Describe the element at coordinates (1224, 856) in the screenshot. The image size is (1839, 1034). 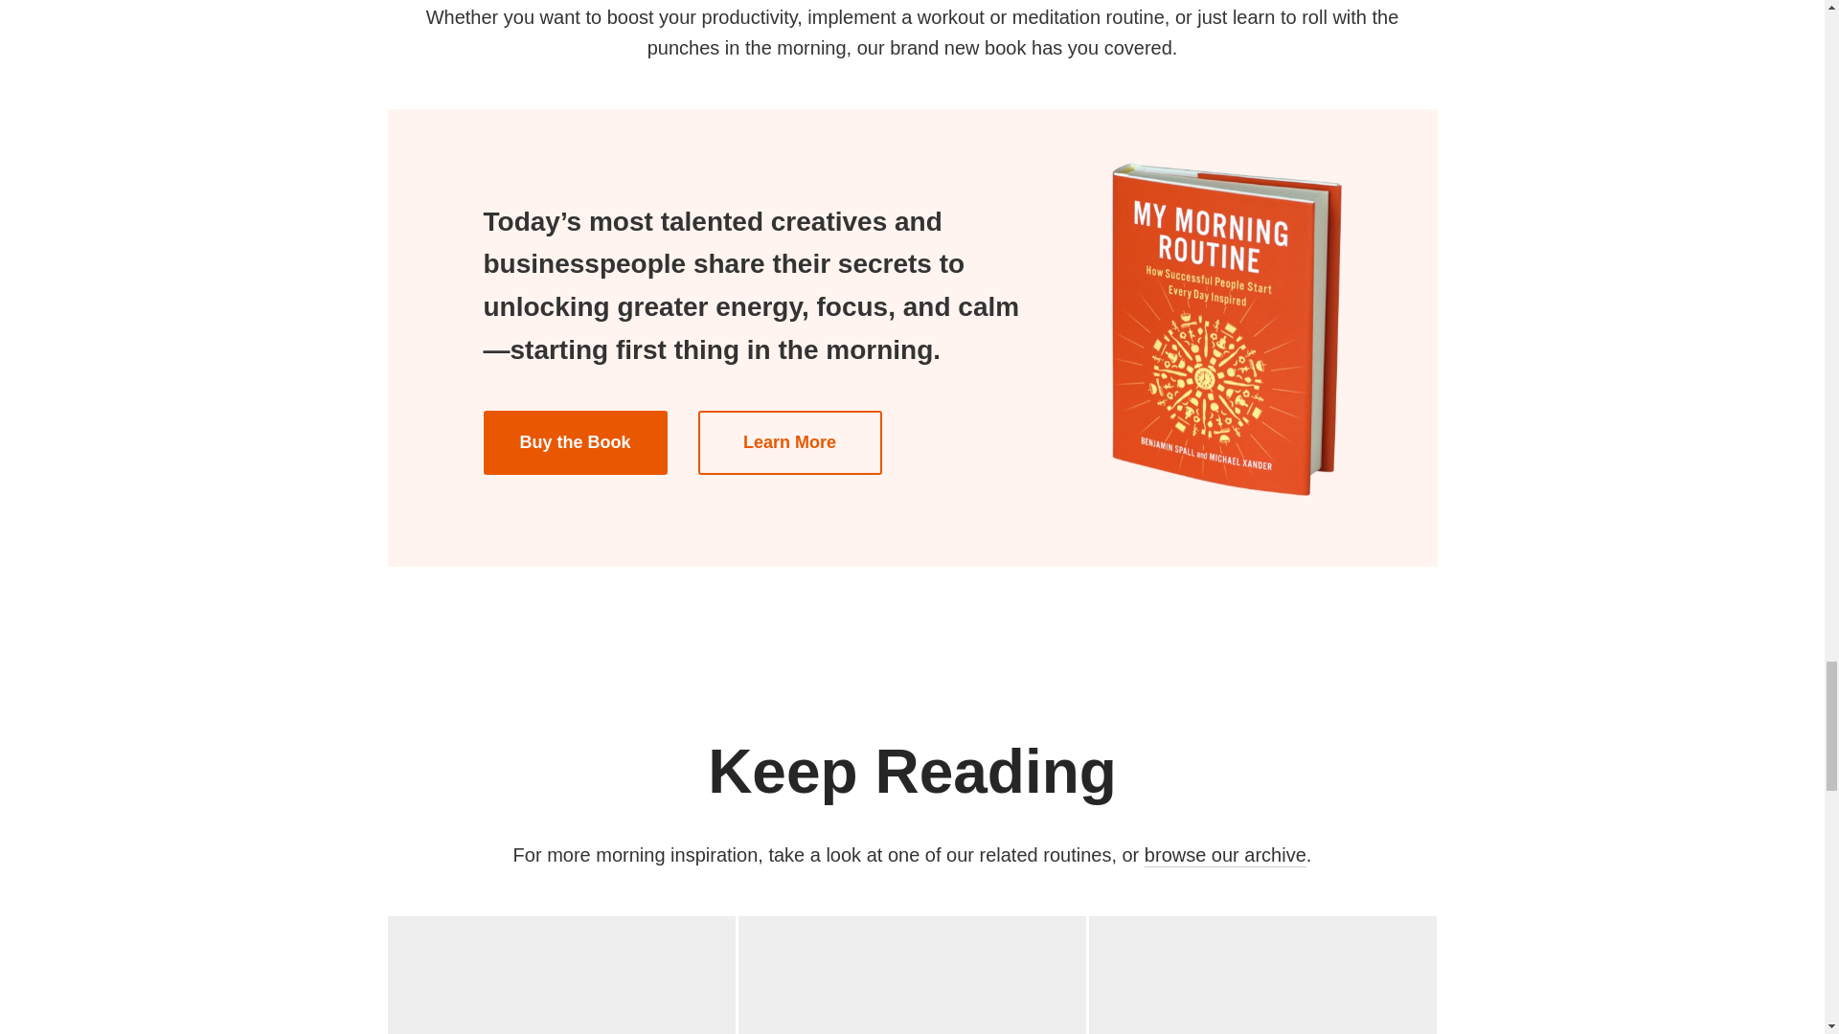
I see `Buy the Book` at that location.